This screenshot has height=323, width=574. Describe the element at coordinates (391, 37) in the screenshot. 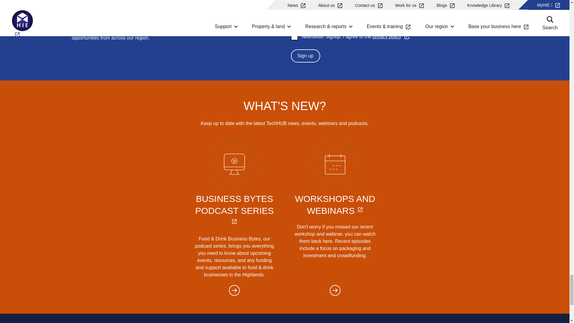

I see `Privacy and cookie policy` at that location.